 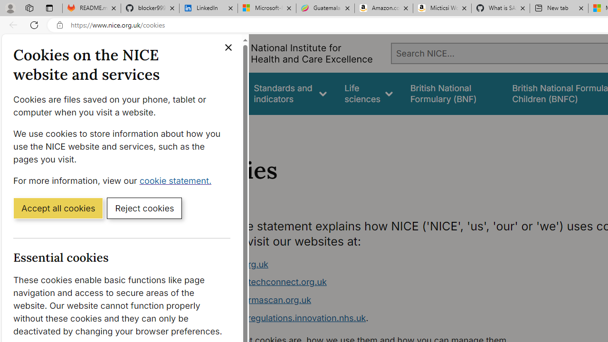 What do you see at coordinates (378, 282) in the screenshot?
I see `www.healthtechconnect.org.uk` at bounding box center [378, 282].